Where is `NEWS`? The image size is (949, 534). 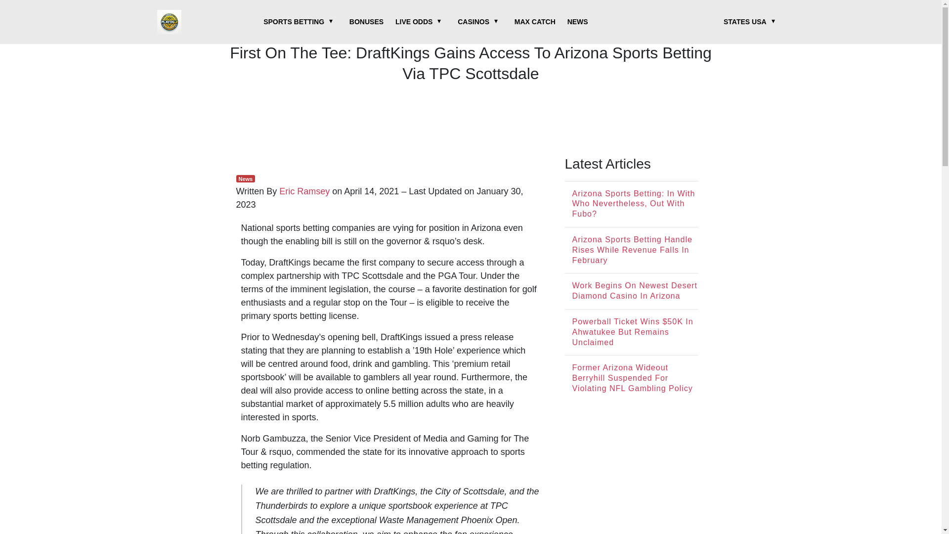
NEWS is located at coordinates (578, 21).